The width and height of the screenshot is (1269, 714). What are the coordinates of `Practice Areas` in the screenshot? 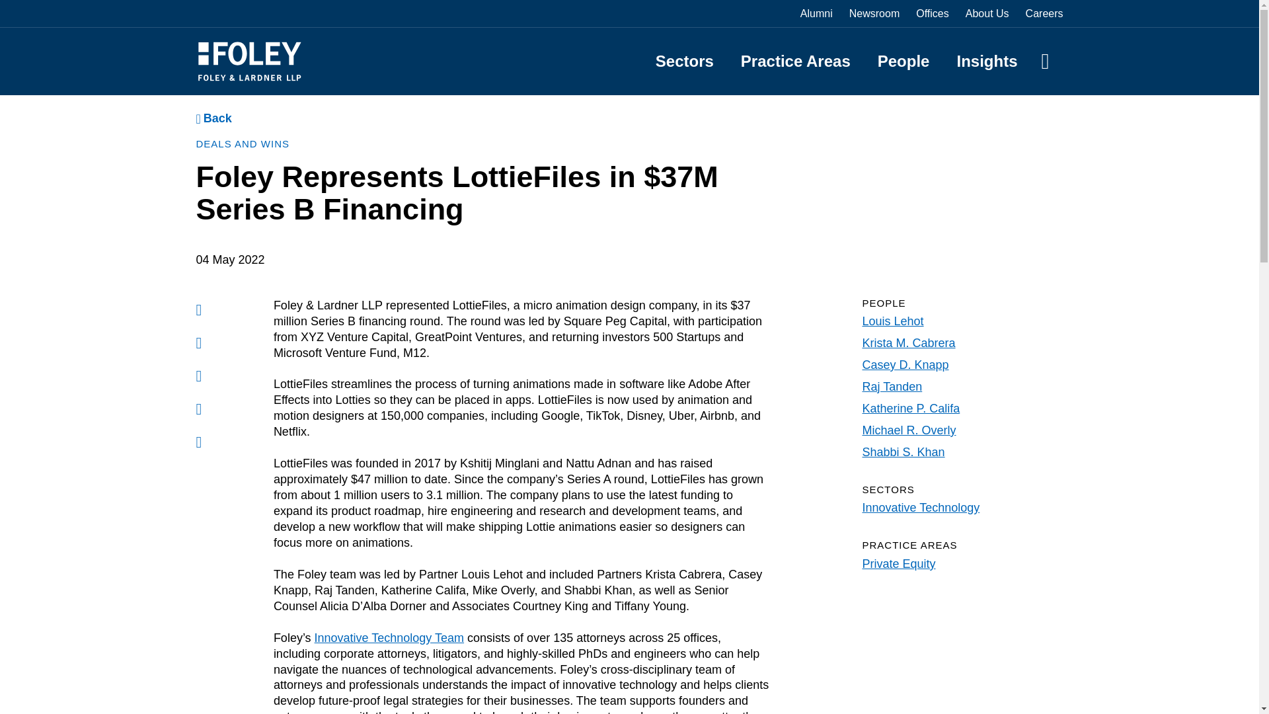 It's located at (796, 61).